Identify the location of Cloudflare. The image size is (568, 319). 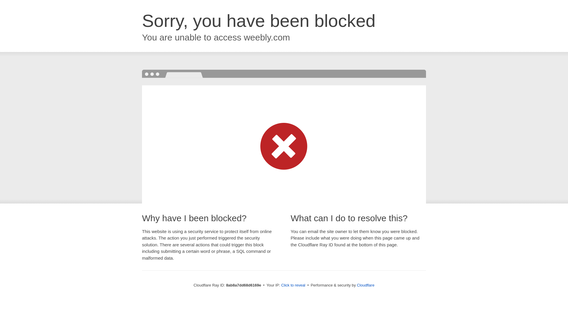
(365, 285).